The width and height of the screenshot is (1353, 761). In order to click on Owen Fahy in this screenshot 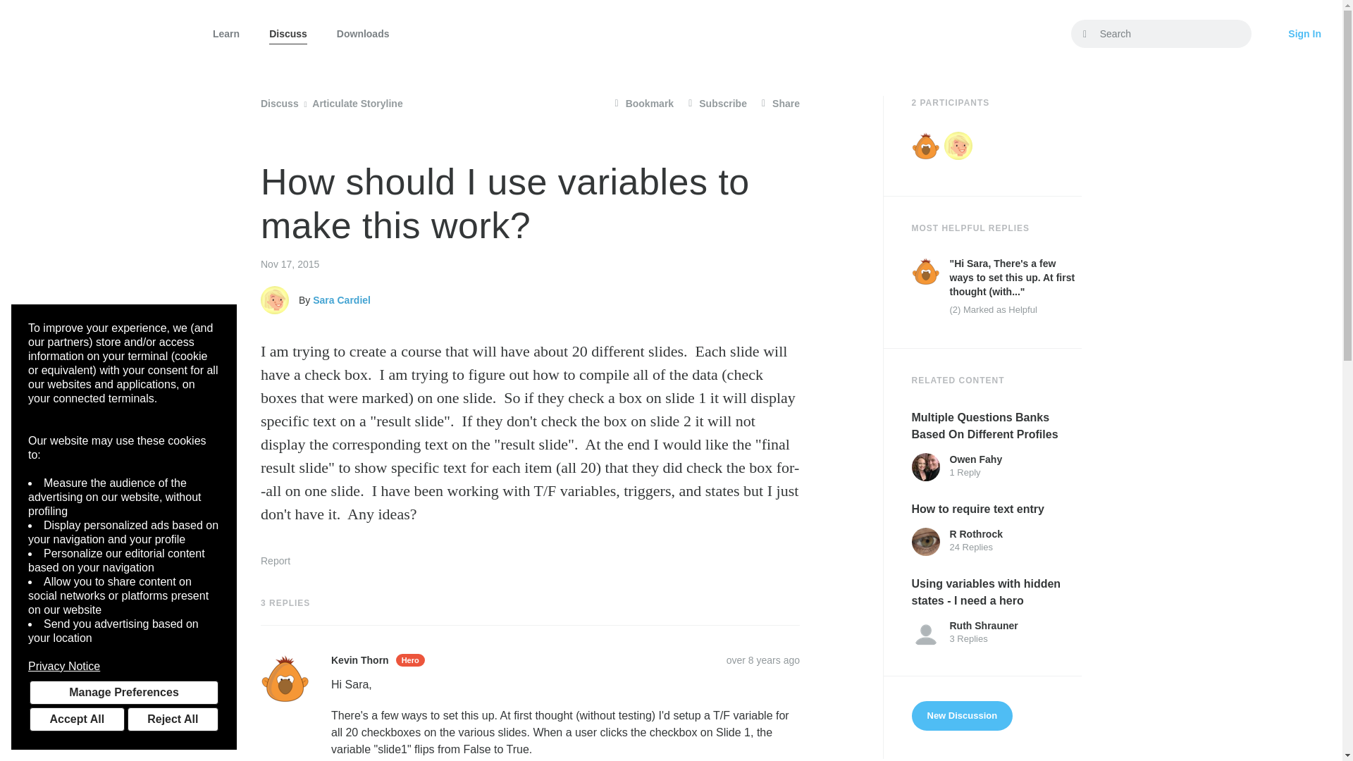, I will do `click(926, 466)`.